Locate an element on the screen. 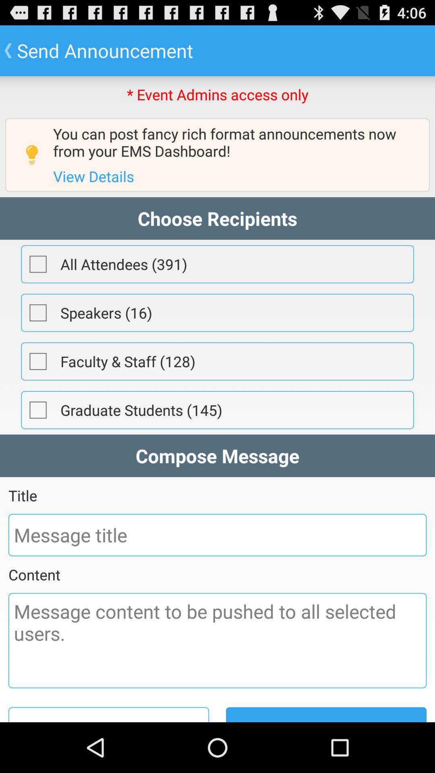 This screenshot has height=773, width=435. toggle speakers is located at coordinates (38, 313).